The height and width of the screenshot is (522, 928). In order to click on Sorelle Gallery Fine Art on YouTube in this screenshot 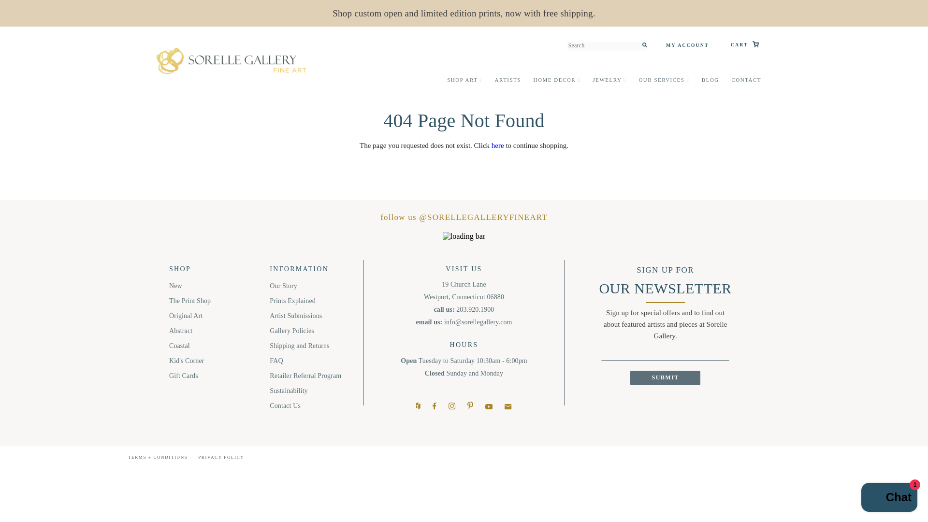, I will do `click(489, 407)`.